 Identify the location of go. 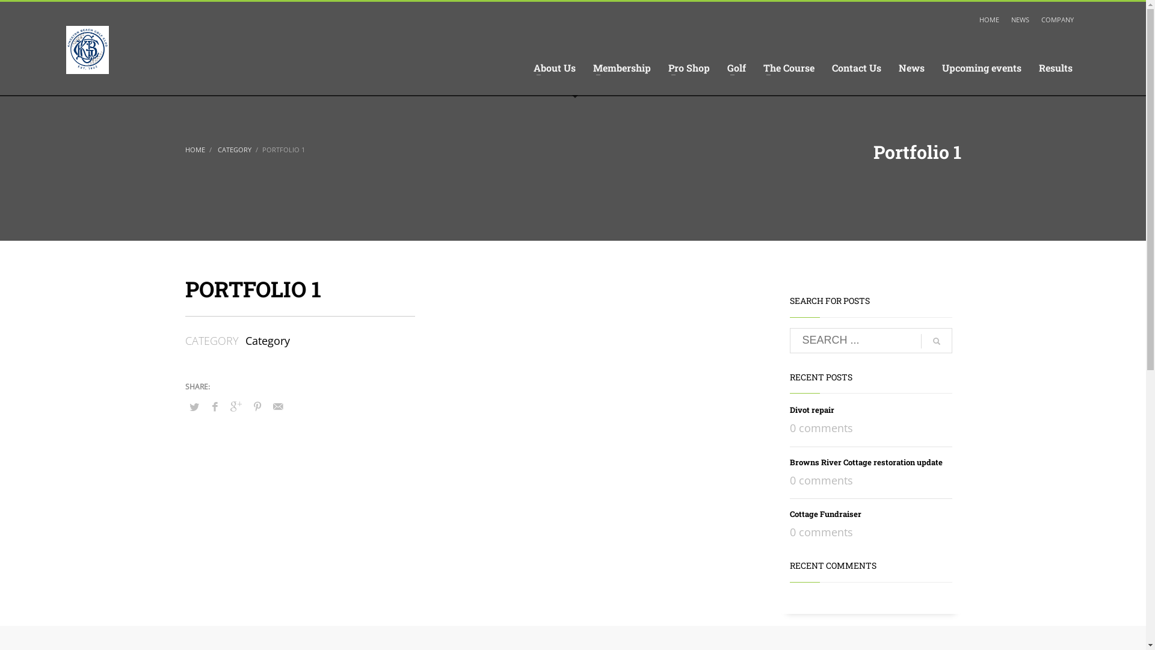
(936, 341).